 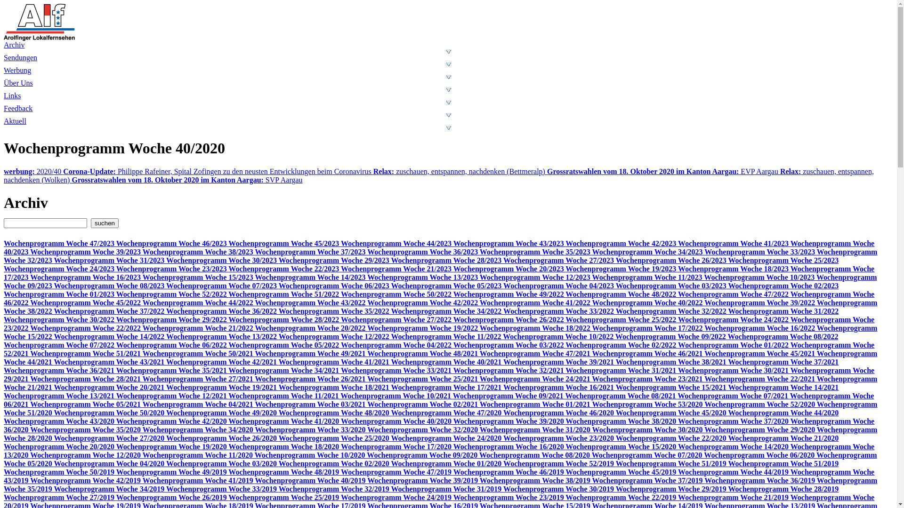 What do you see at coordinates (447, 438) in the screenshot?
I see `Wochenprogramm Woche 24/2020` at bounding box center [447, 438].